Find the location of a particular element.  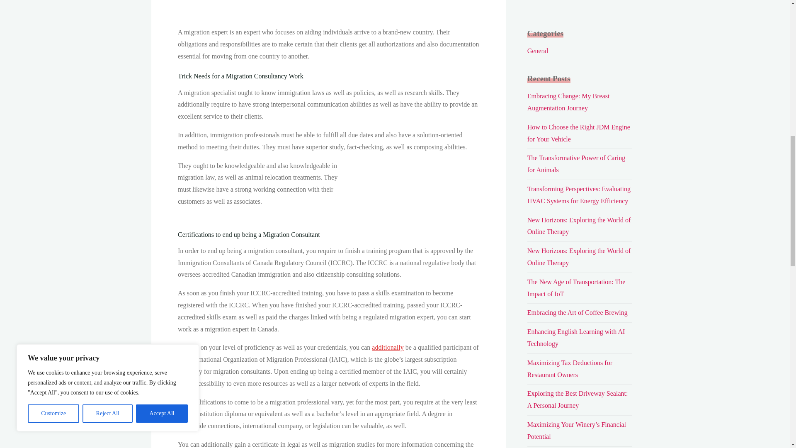

additionally is located at coordinates (387, 347).